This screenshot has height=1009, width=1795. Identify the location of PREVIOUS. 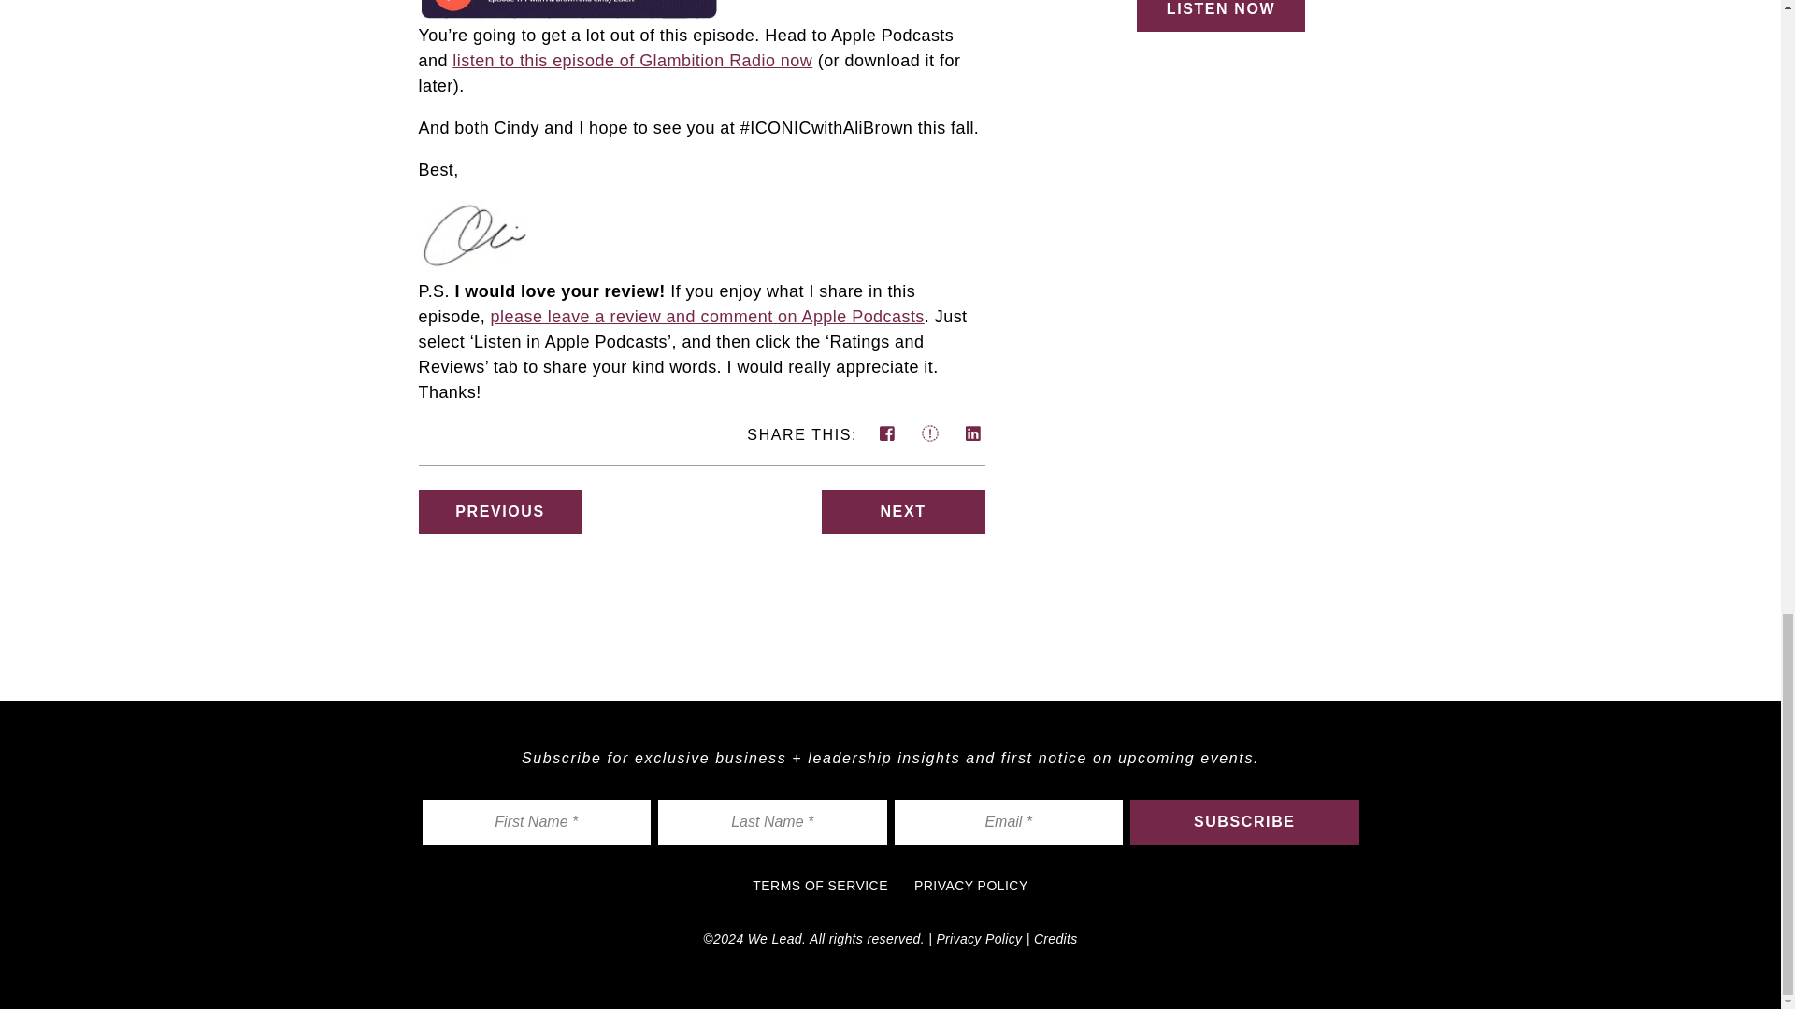
(499, 512).